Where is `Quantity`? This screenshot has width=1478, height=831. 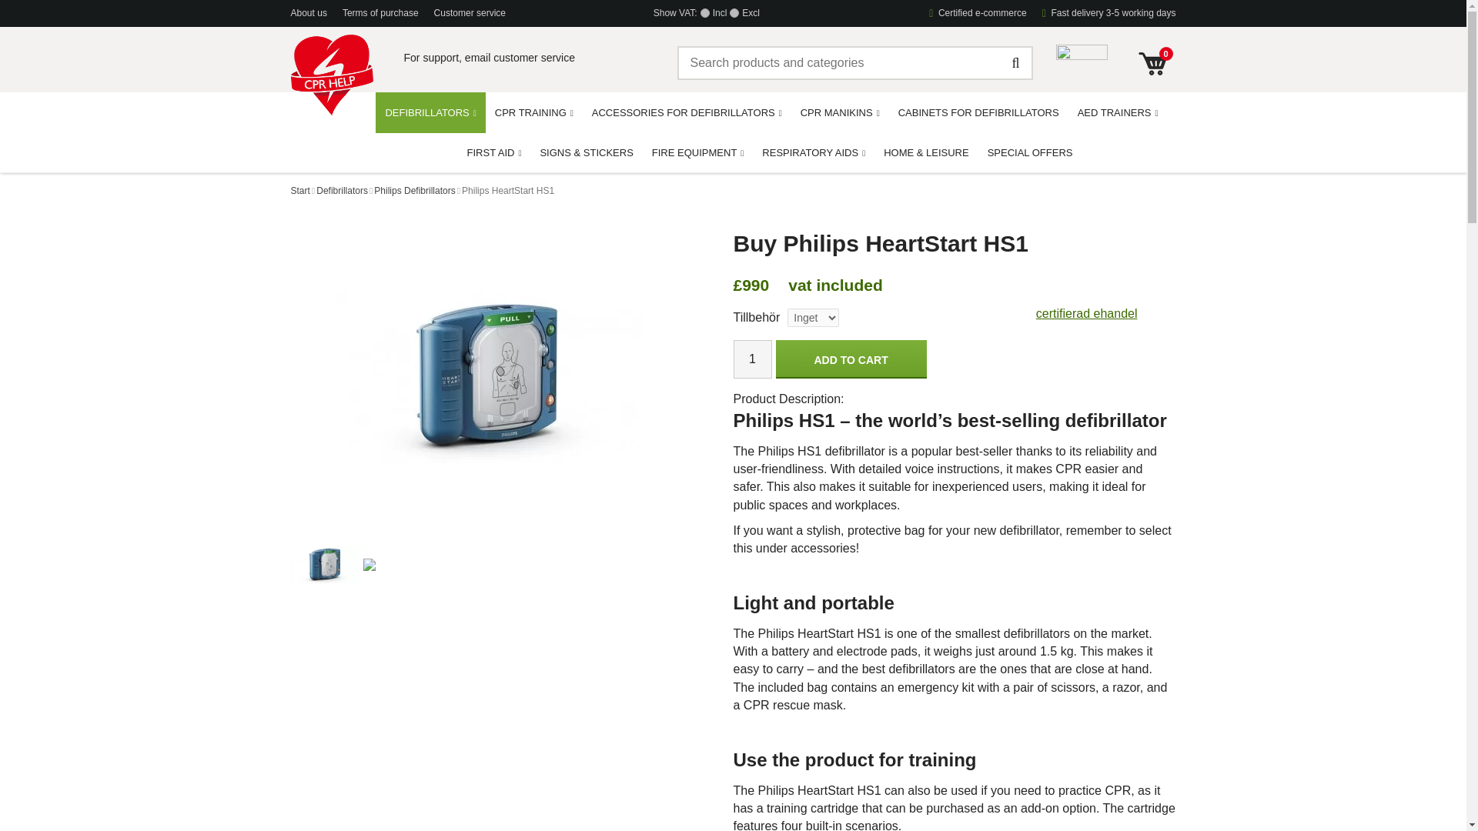 Quantity is located at coordinates (752, 359).